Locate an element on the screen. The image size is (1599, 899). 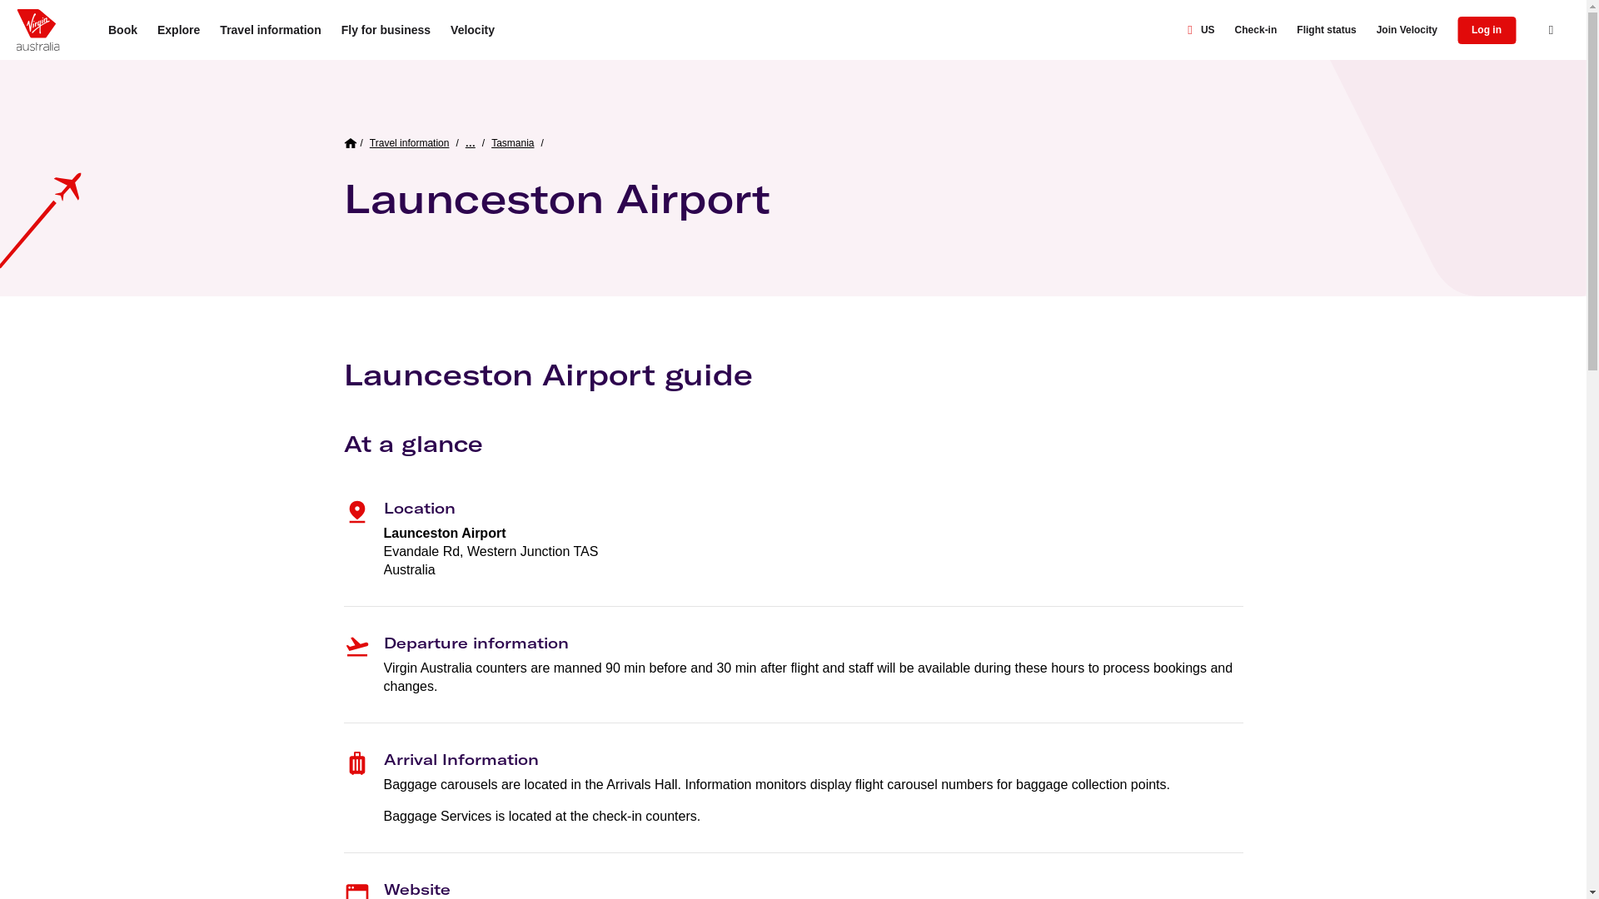
Explore is located at coordinates (178, 30).